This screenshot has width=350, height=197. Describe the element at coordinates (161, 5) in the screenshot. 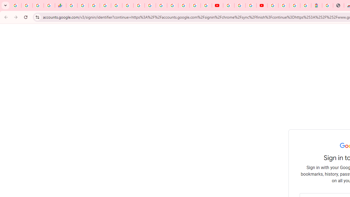

I see `Sign in - Google Accounts` at that location.